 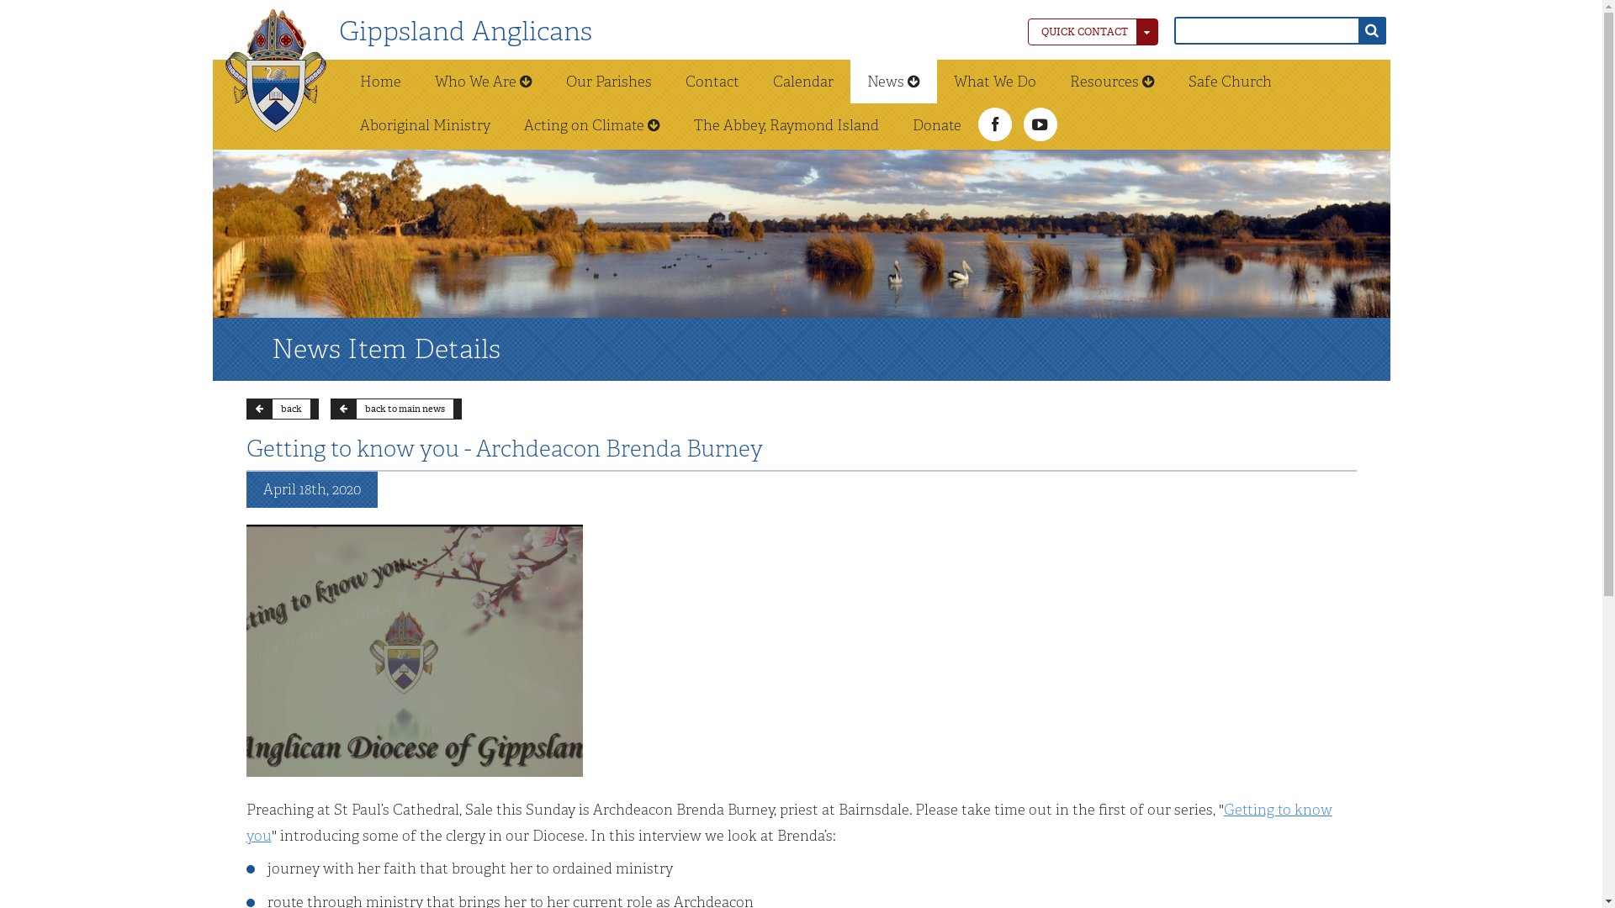 What do you see at coordinates (1230, 82) in the screenshot?
I see `Safe Church` at bounding box center [1230, 82].